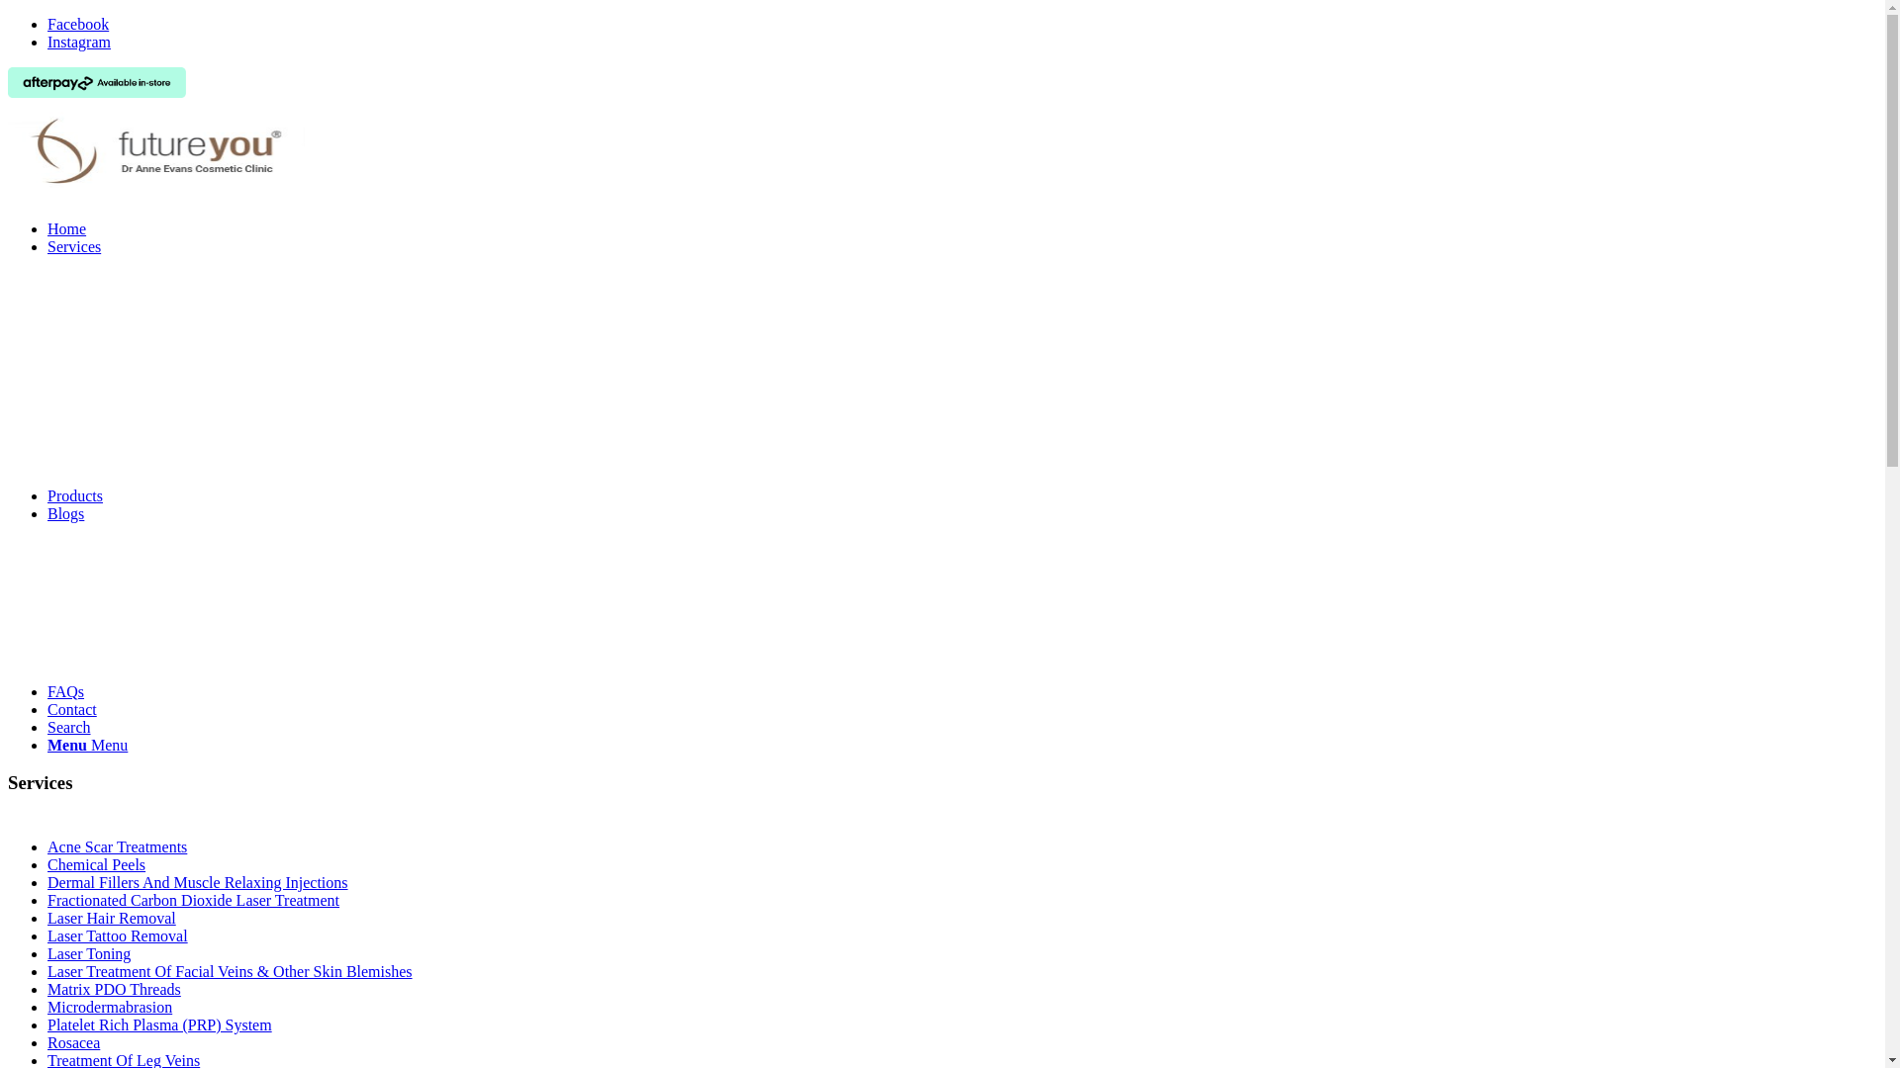  What do you see at coordinates (198, 882) in the screenshot?
I see `Dermal Fillers And Muscle Relaxing Injections` at bounding box center [198, 882].